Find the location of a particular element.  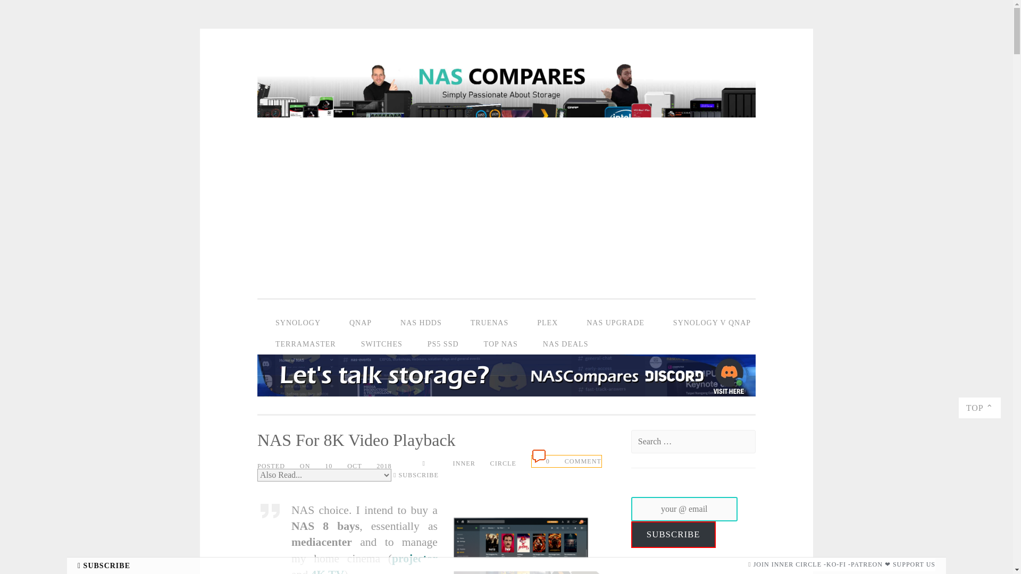

QNAP is located at coordinates (361, 323).